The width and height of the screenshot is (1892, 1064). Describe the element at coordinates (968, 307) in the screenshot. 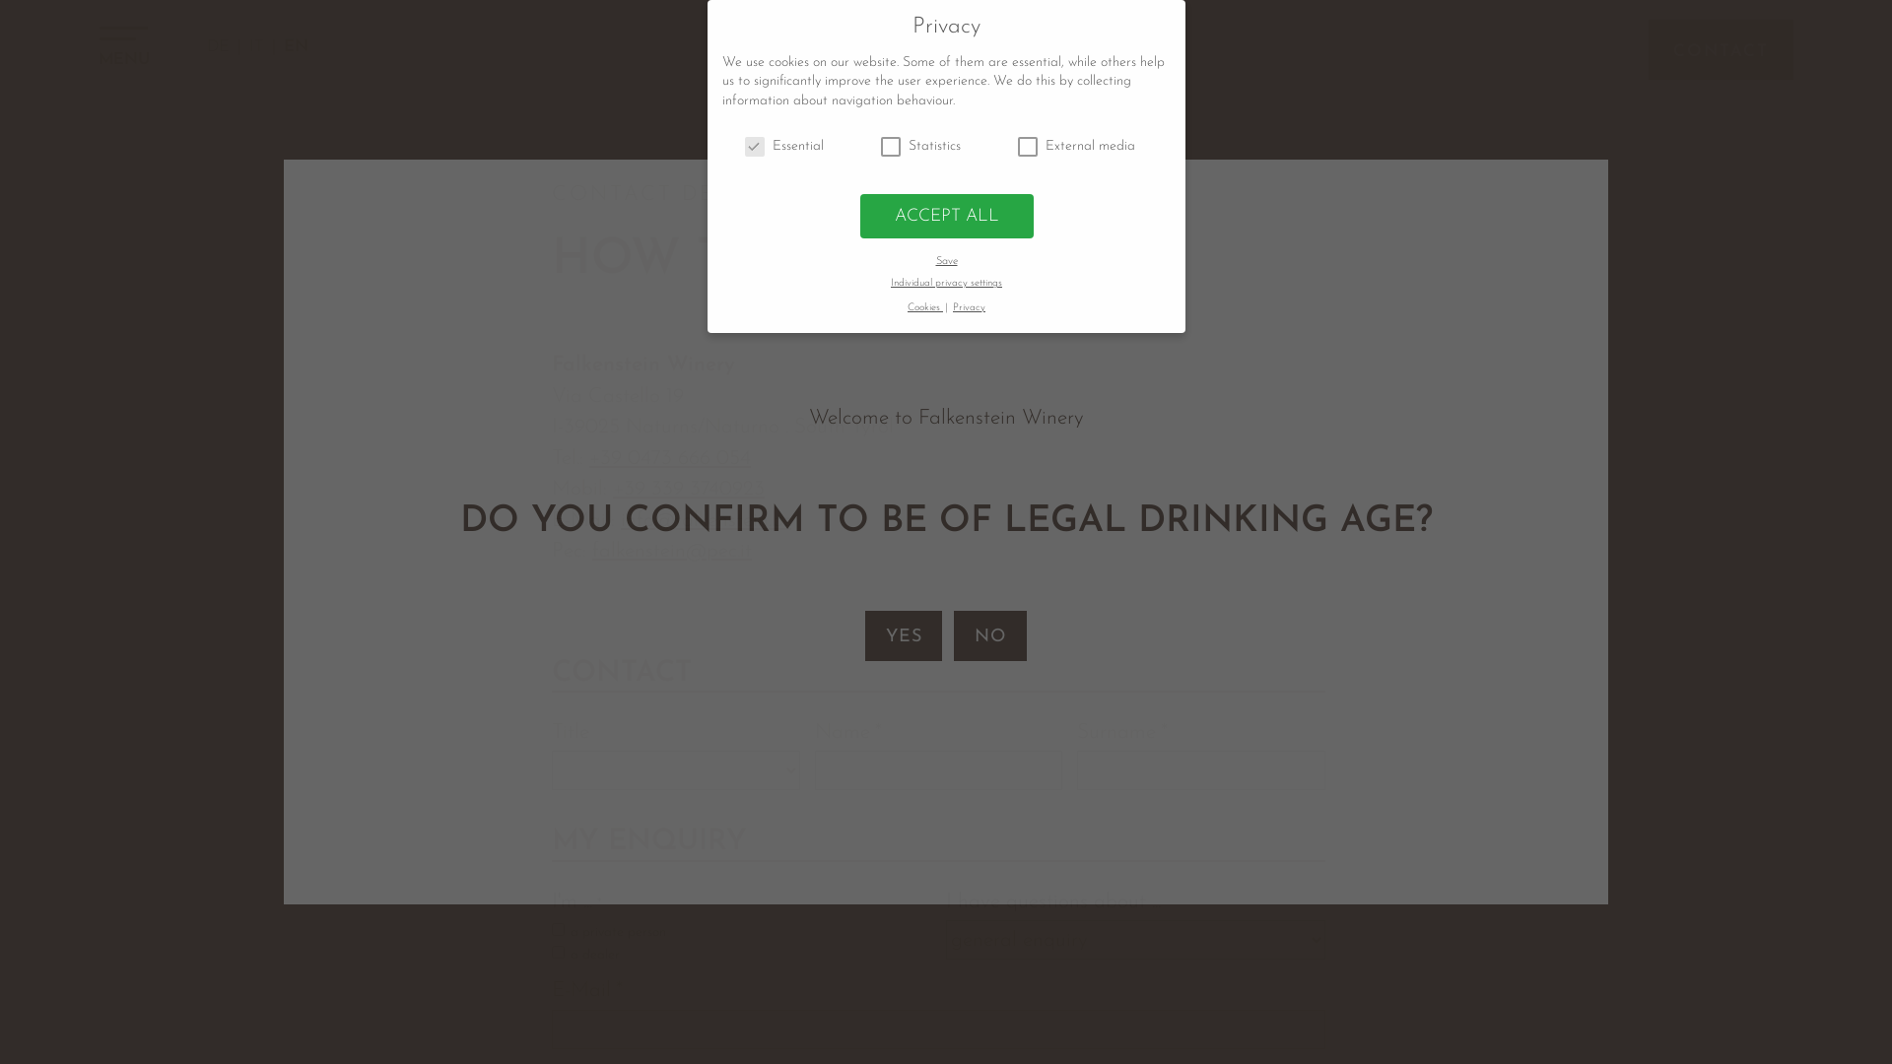

I see `Privacy` at that location.